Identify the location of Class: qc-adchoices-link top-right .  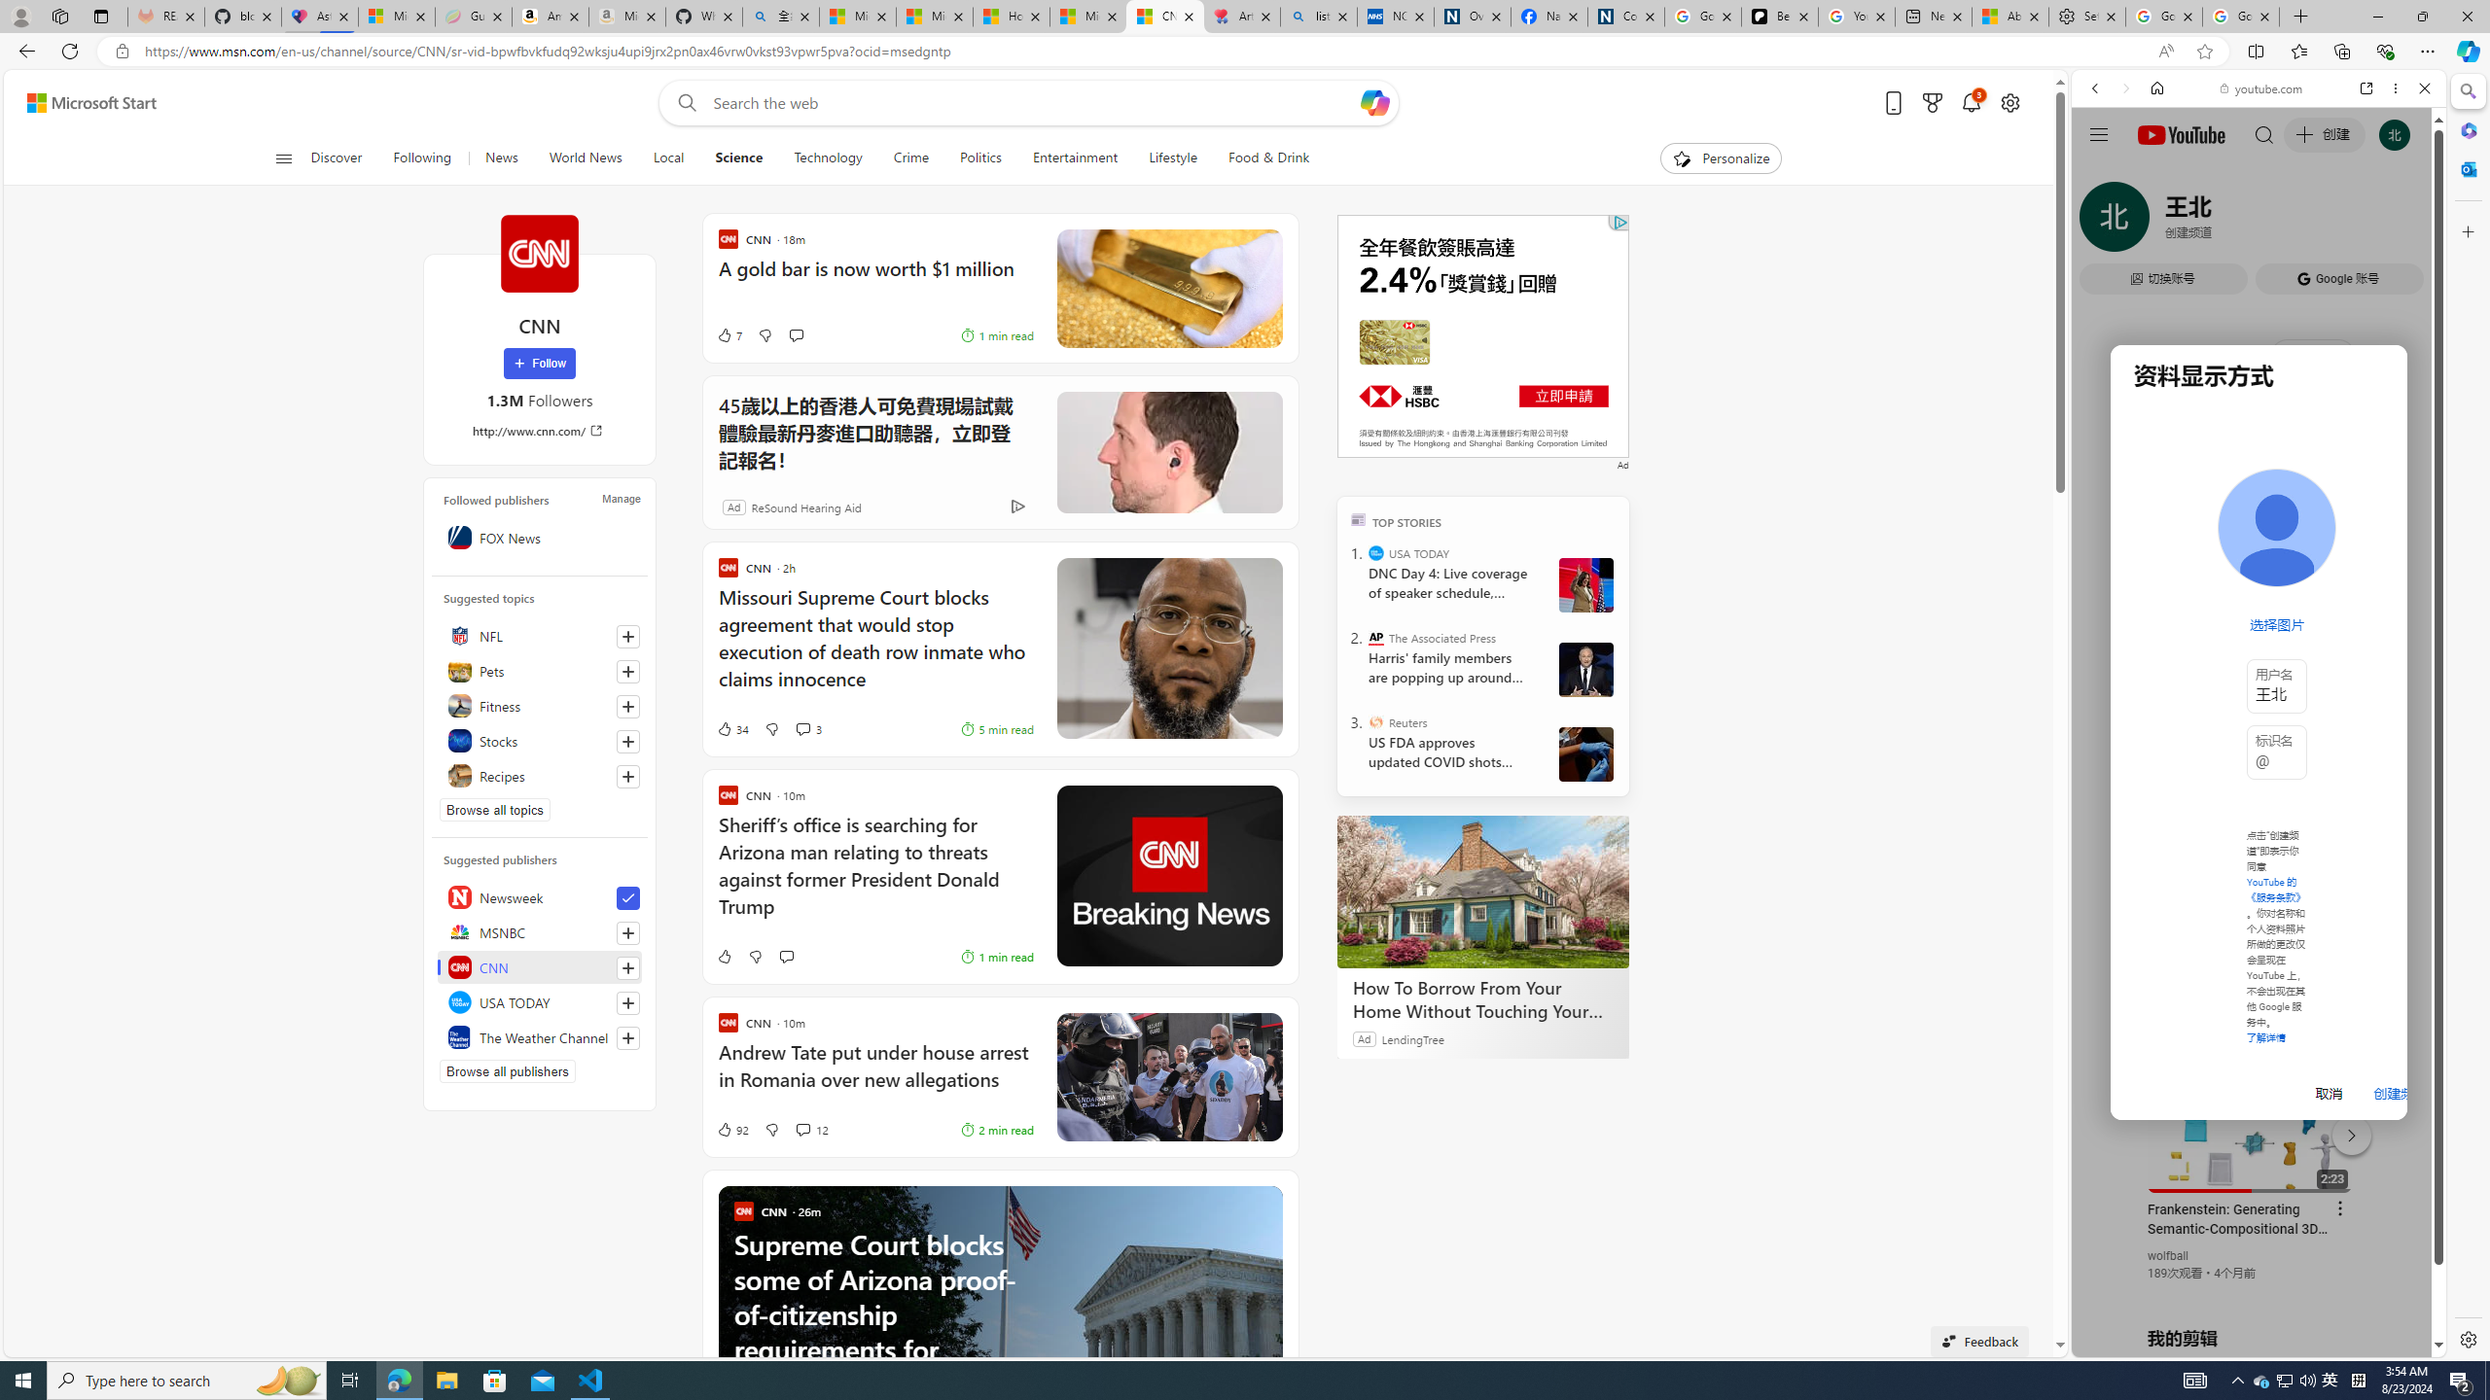
(1618, 222).